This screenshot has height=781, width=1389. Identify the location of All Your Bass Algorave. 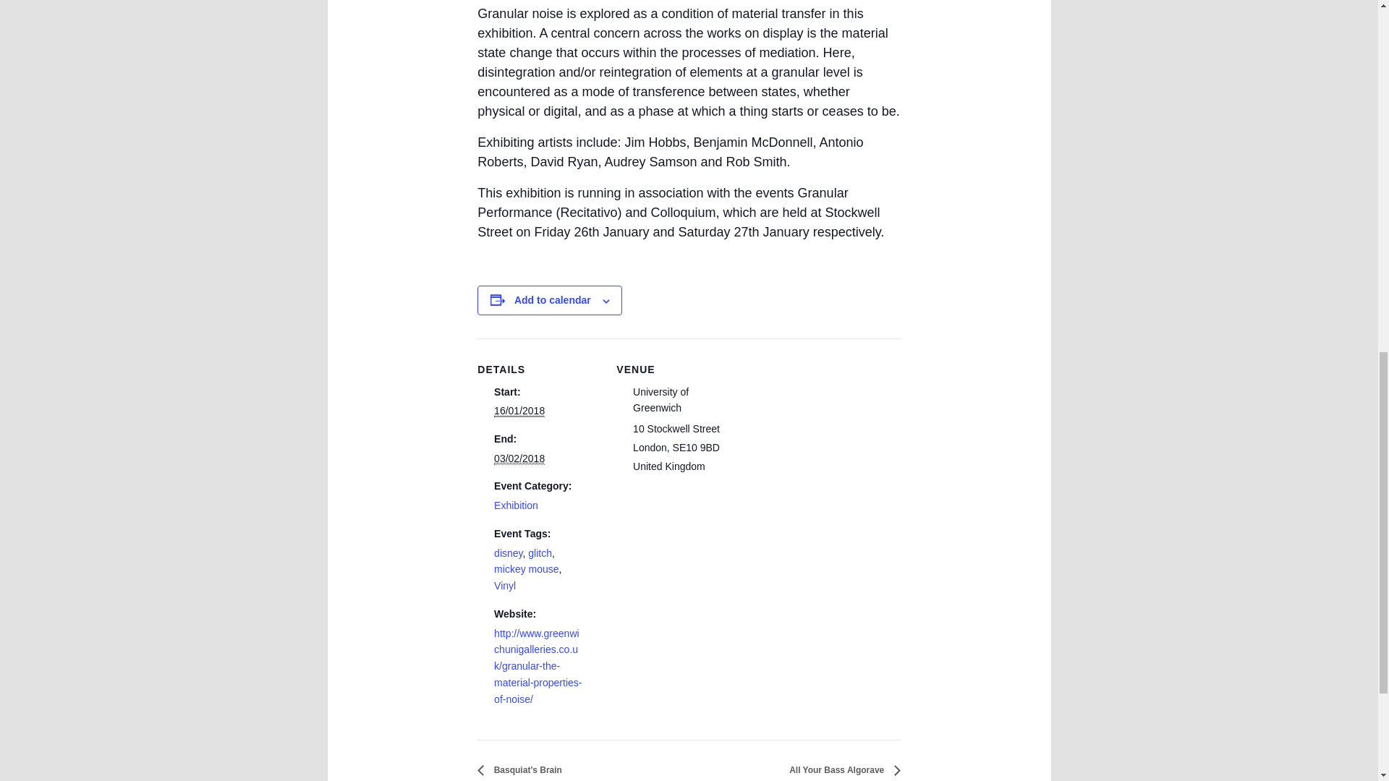
(841, 770).